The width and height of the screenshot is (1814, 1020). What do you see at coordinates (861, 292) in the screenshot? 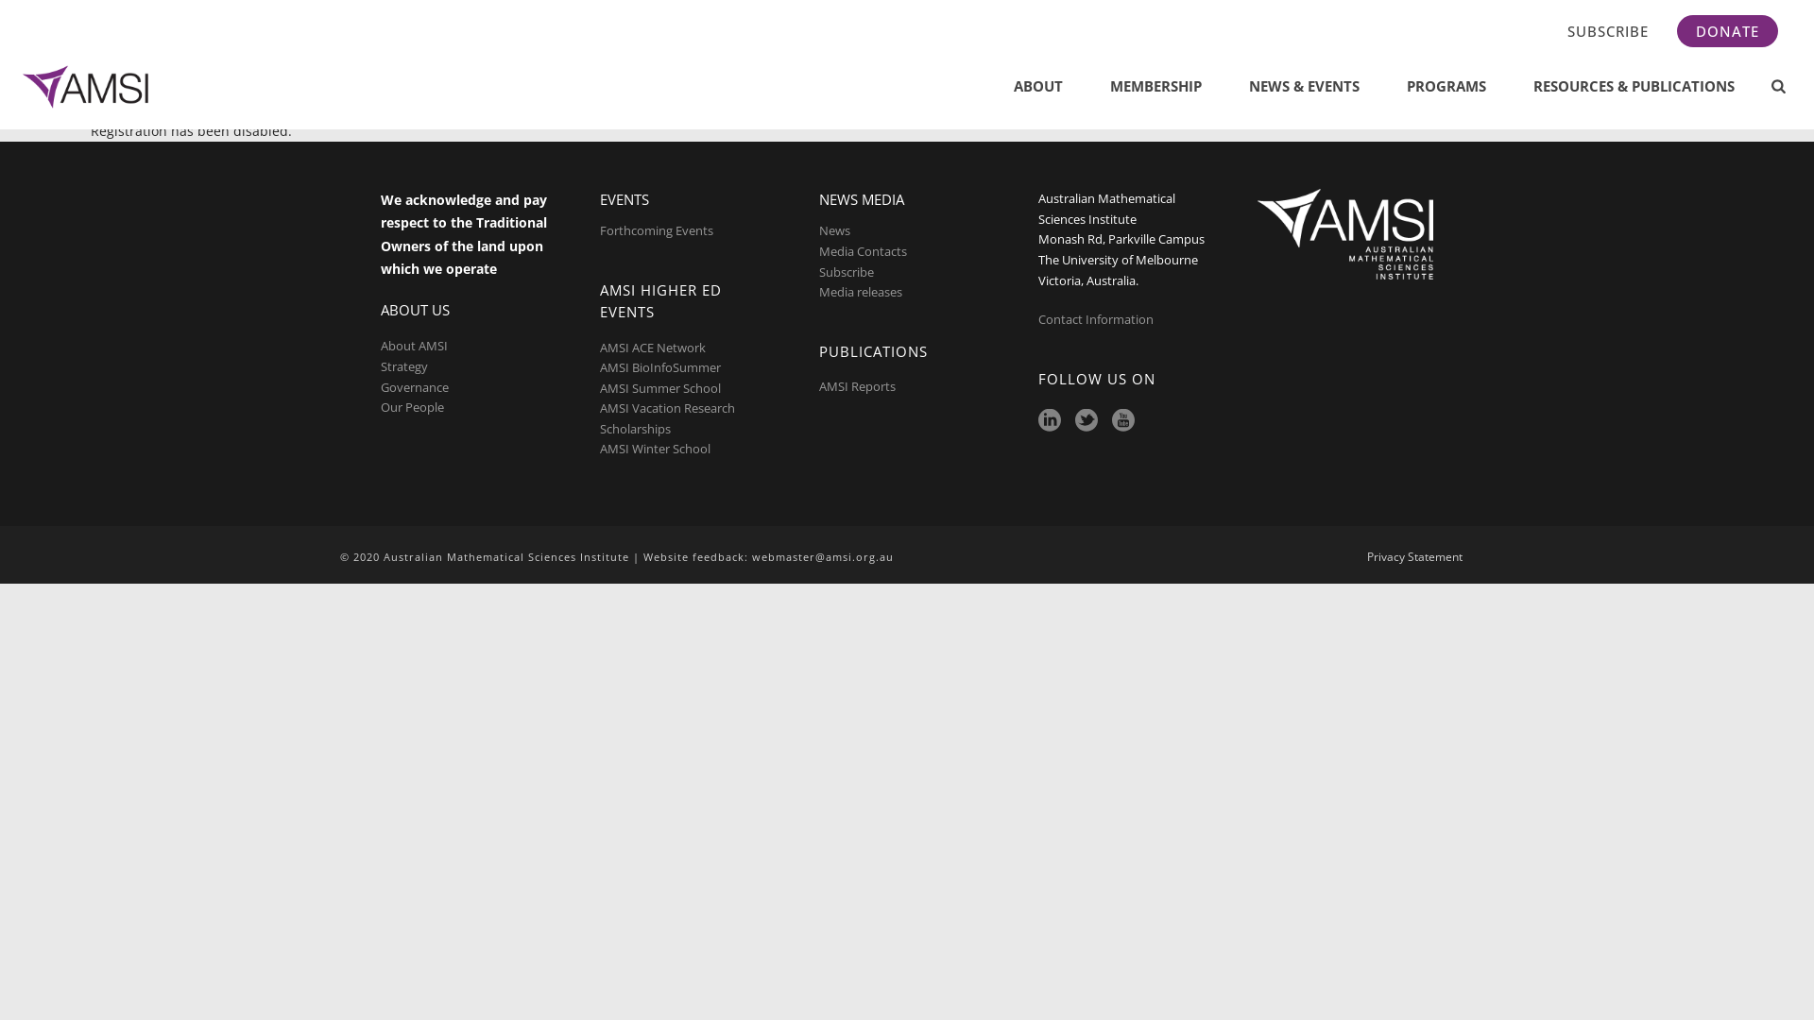
I see `Media releases` at bounding box center [861, 292].